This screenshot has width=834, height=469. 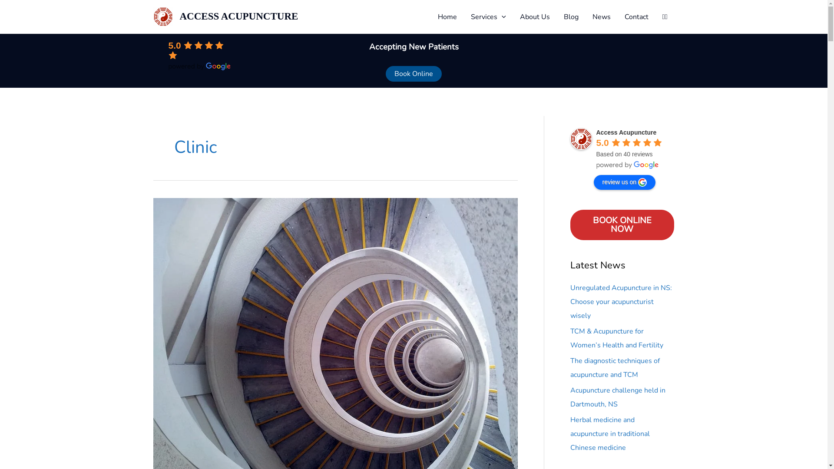 What do you see at coordinates (414, 74) in the screenshot?
I see `Book Online` at bounding box center [414, 74].